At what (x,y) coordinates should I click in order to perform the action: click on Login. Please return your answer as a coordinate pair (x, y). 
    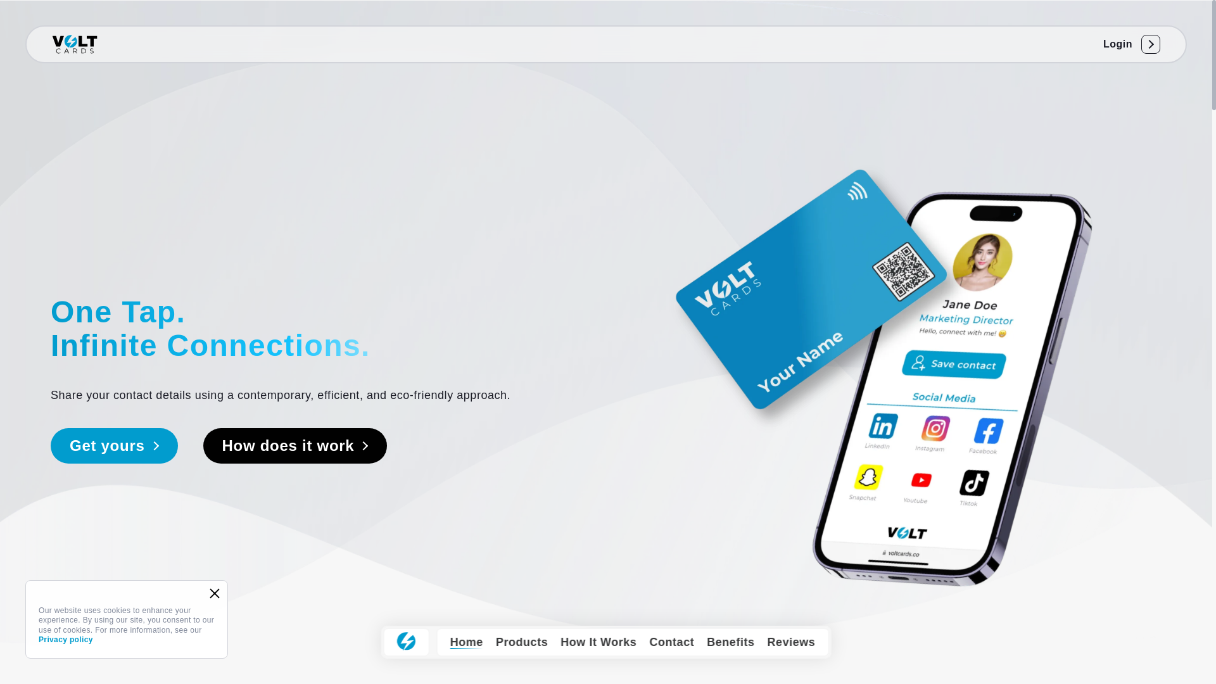
    Looking at the image, I should click on (1126, 44).